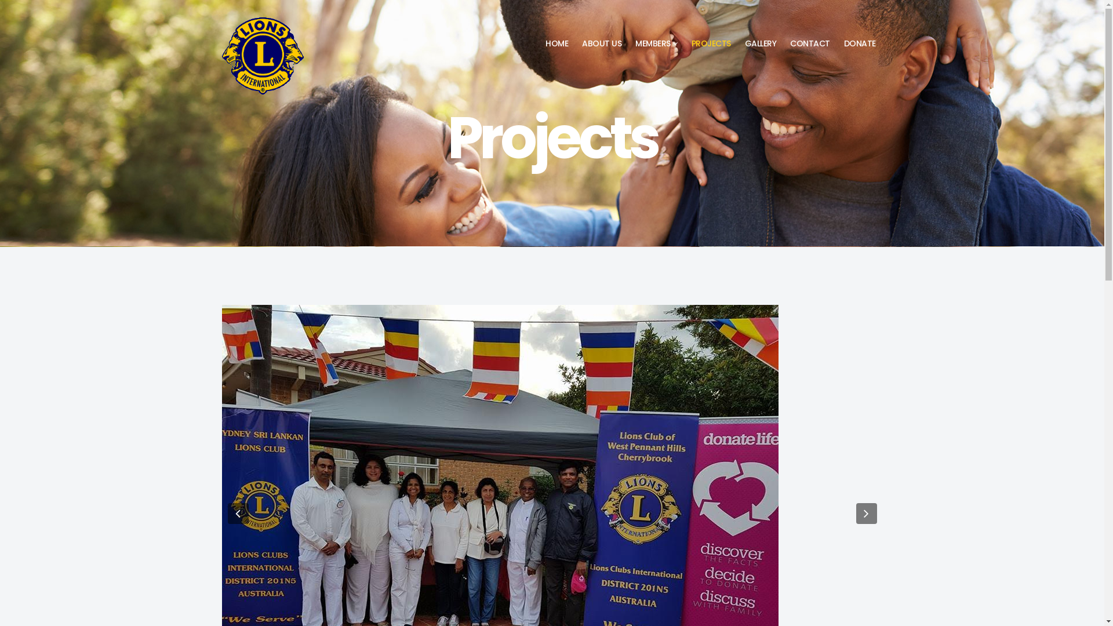 The width and height of the screenshot is (1113, 626). What do you see at coordinates (238, 514) in the screenshot?
I see `Previous` at bounding box center [238, 514].